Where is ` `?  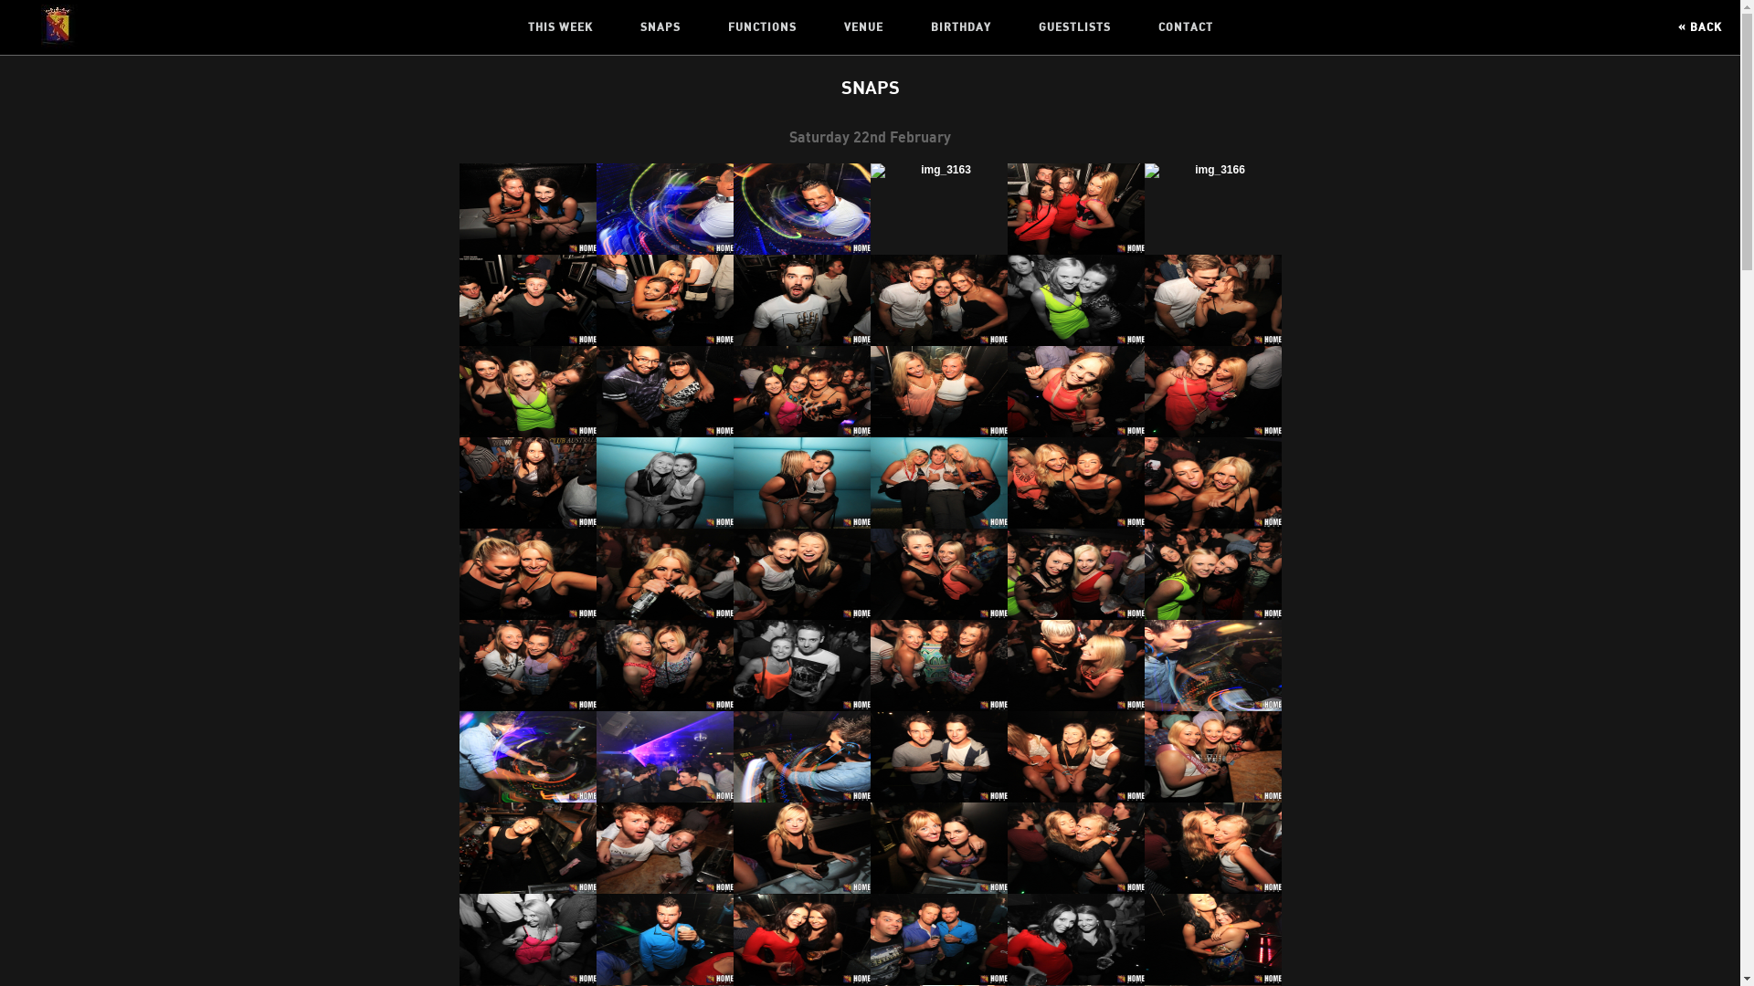   is located at coordinates (1075, 574).